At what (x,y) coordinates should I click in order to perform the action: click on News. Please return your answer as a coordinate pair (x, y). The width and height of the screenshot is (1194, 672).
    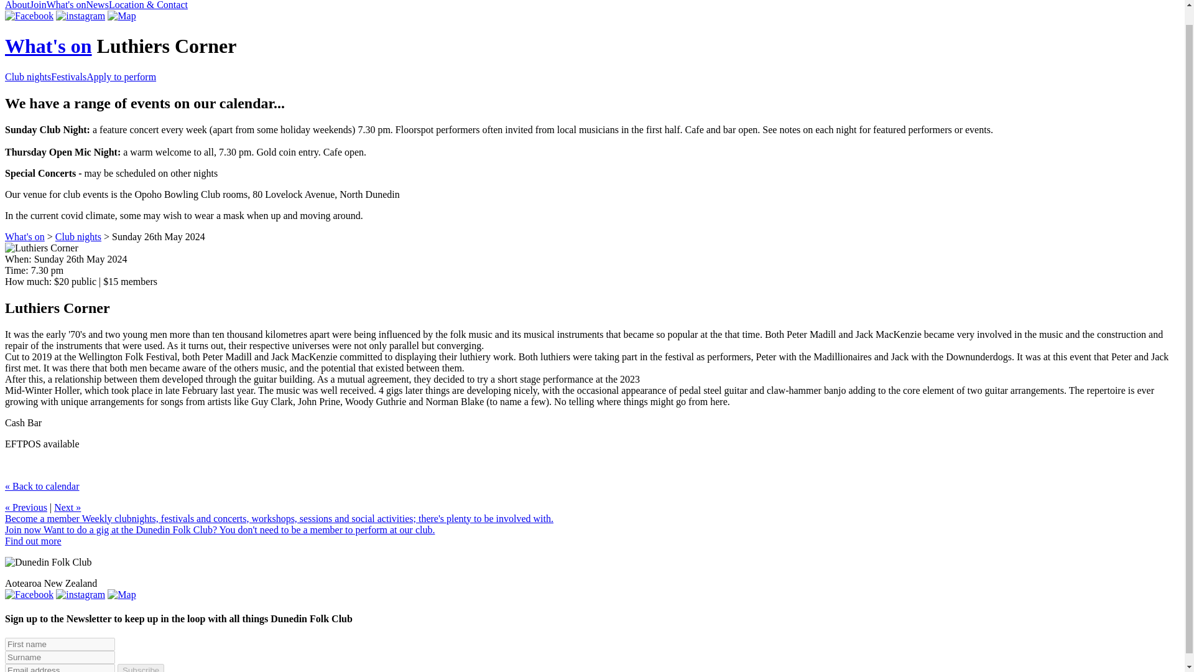
    Looking at the image, I should click on (97, 5).